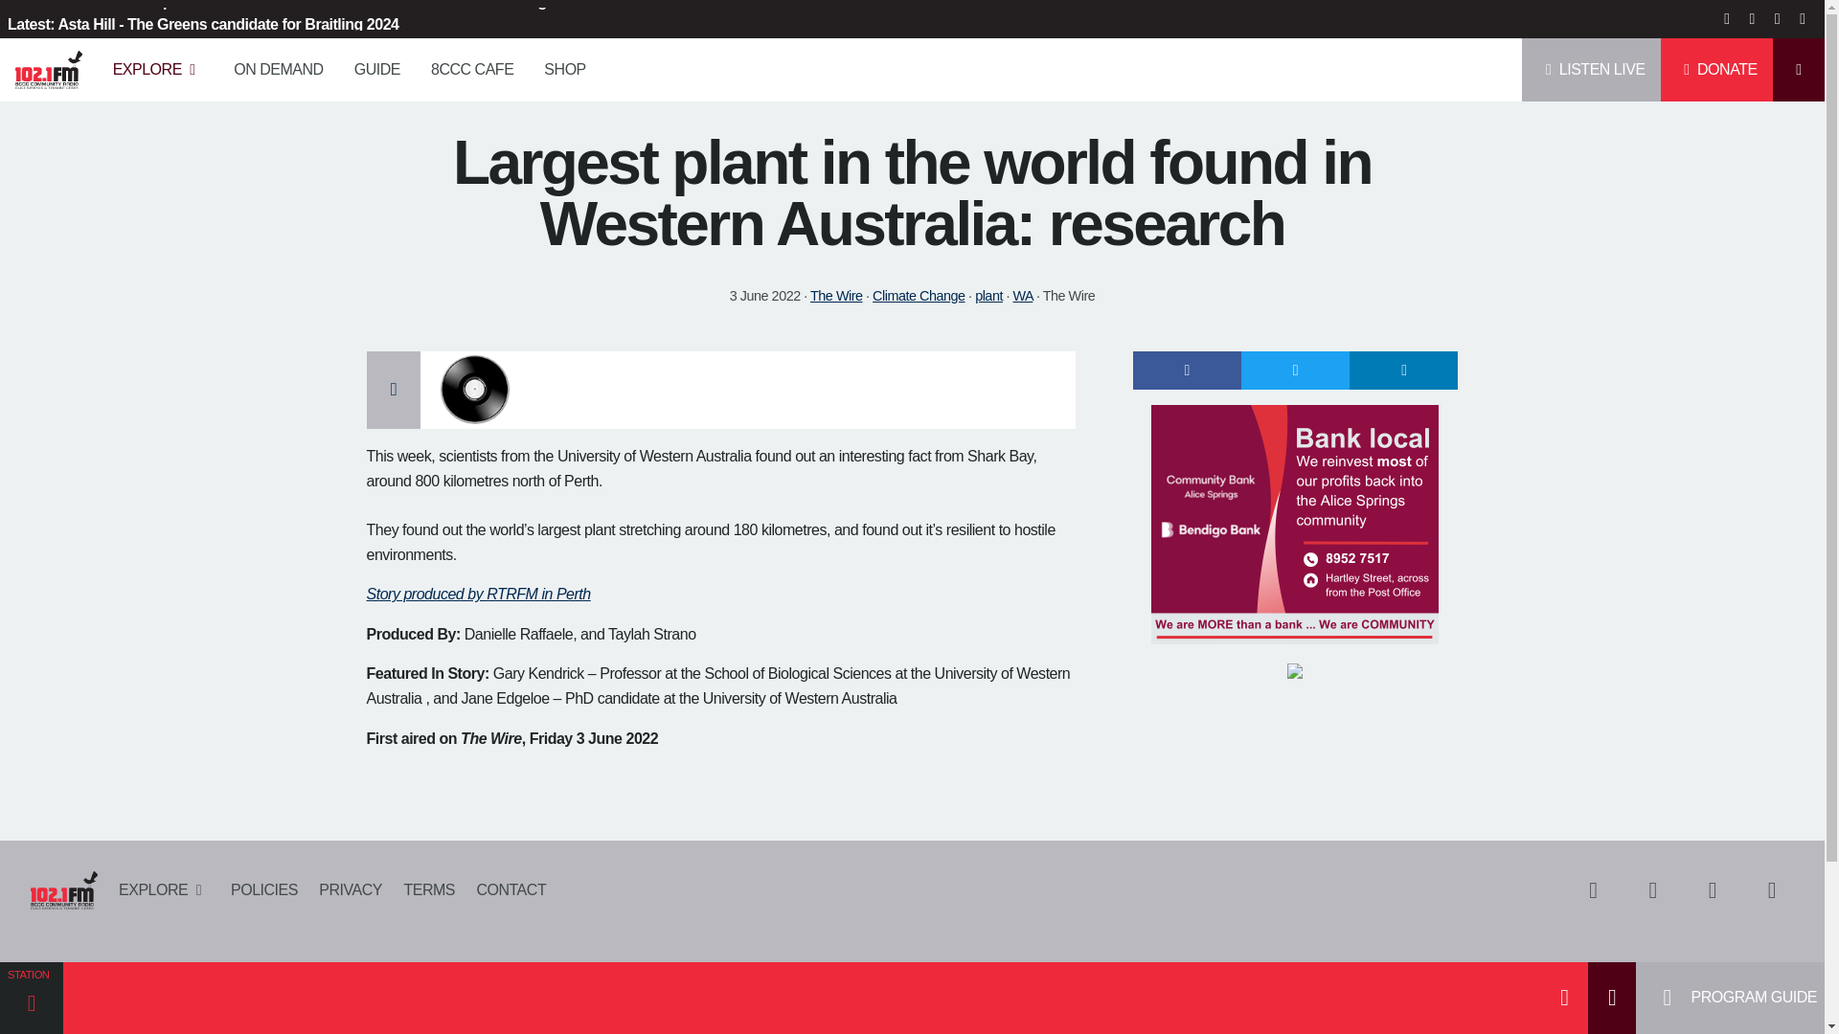 This screenshot has width=1839, height=1034. I want to click on EXPLORE, so click(157, 69).